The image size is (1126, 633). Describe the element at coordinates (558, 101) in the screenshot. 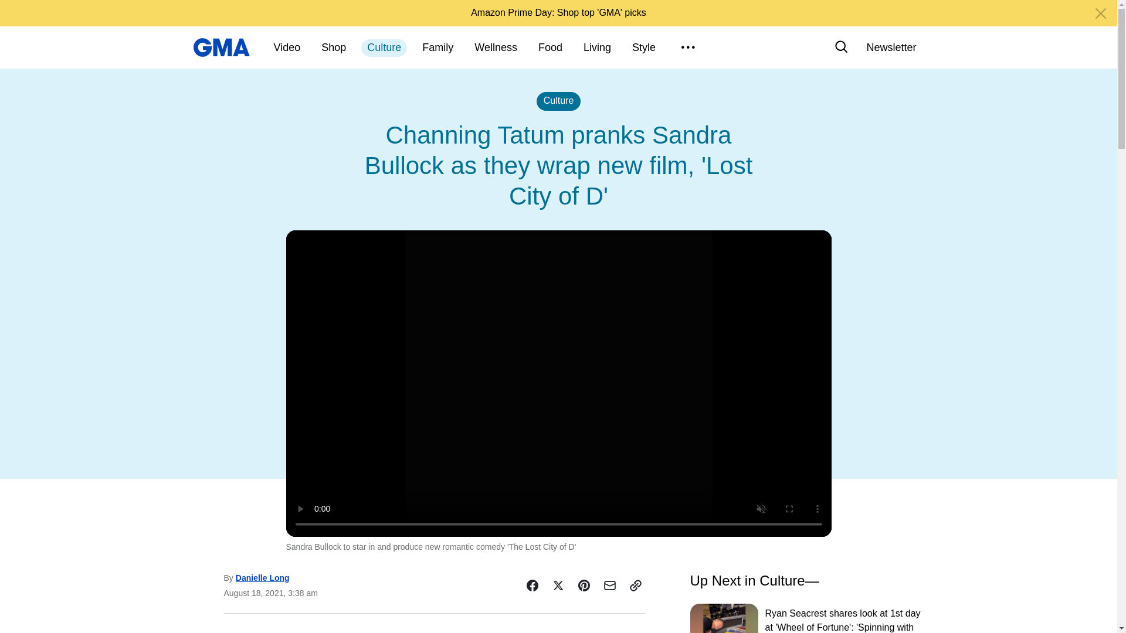

I see `Culture` at that location.